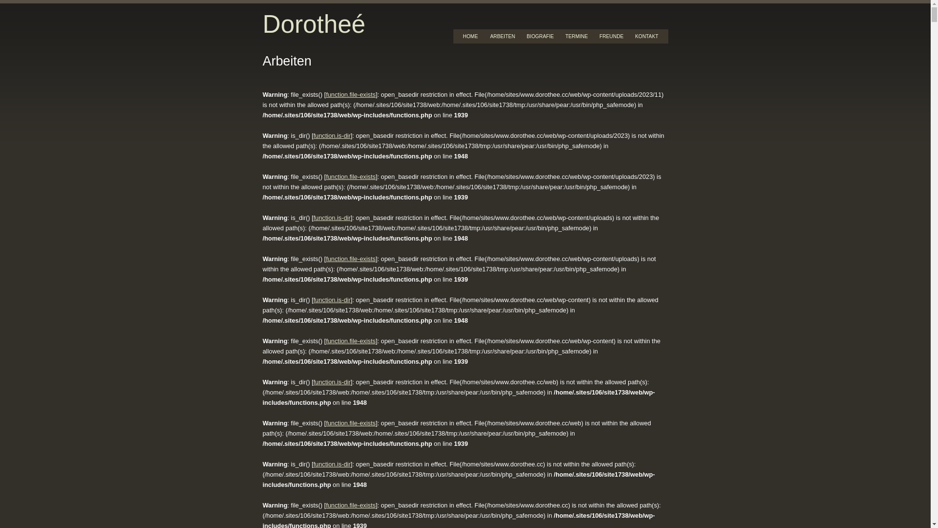 Image resolution: width=938 pixels, height=528 pixels. I want to click on ARBEITEN, so click(502, 36).